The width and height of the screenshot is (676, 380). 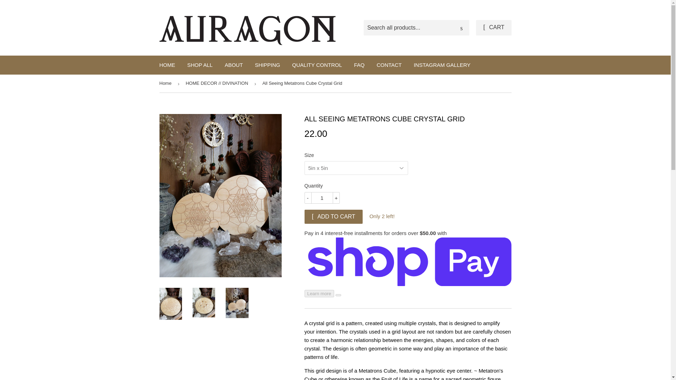 I want to click on CART, so click(x=493, y=28).